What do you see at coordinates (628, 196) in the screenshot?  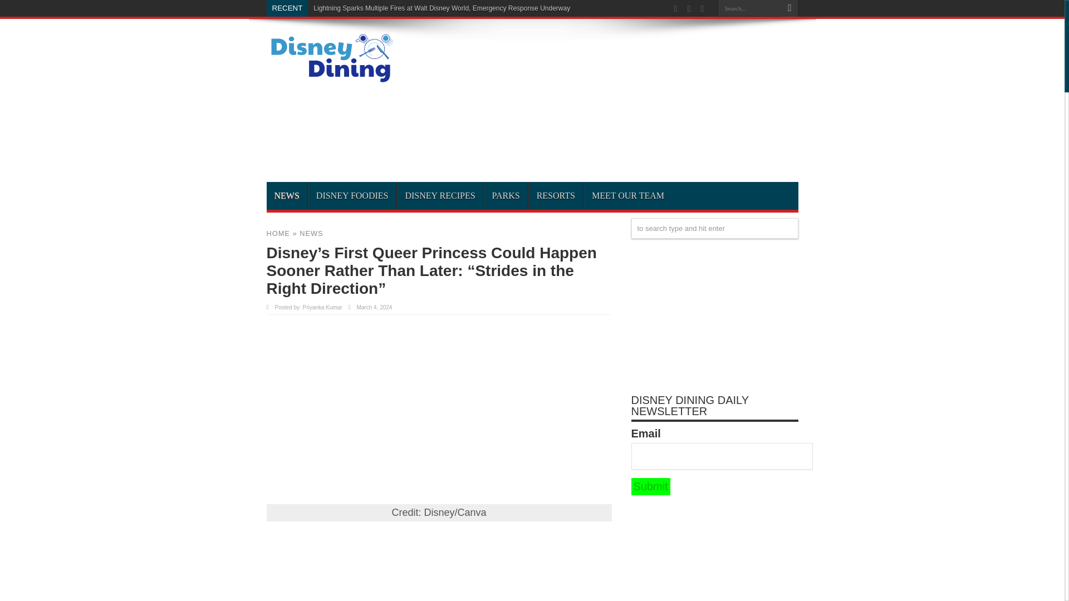 I see `MEET OUR TEAM` at bounding box center [628, 196].